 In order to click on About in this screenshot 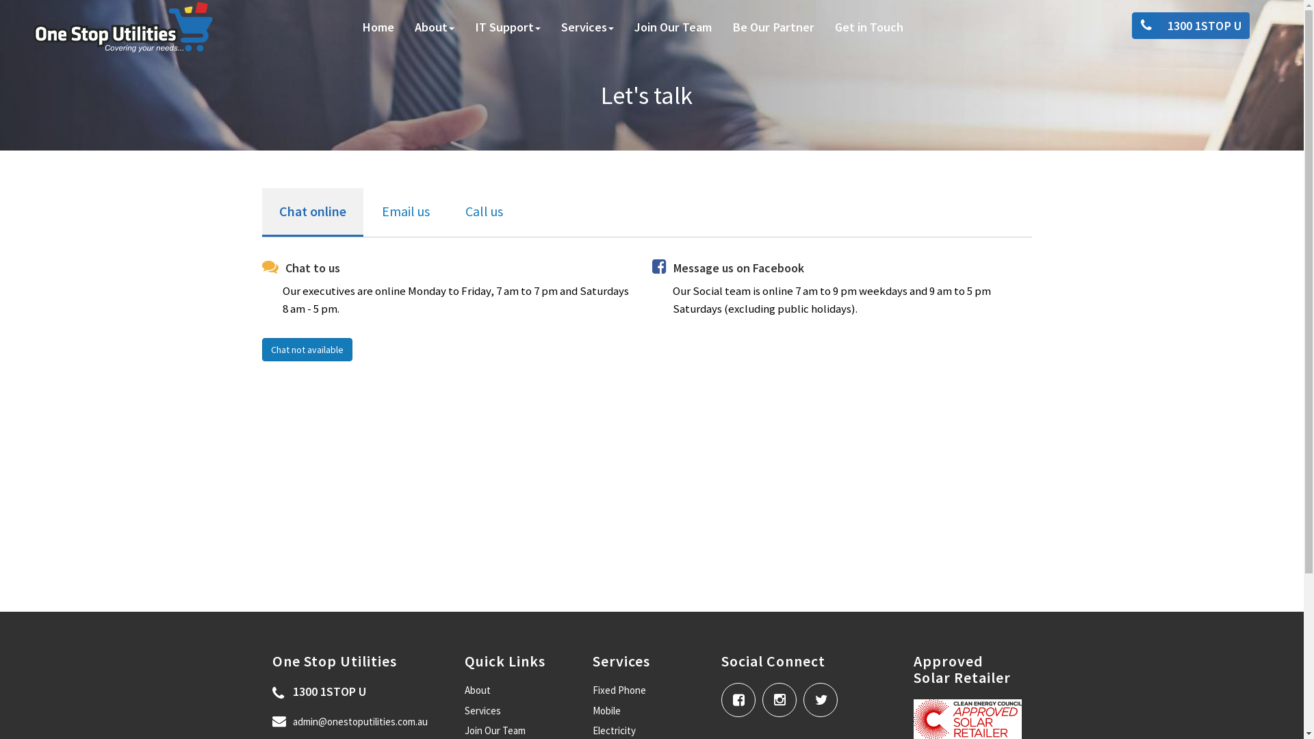, I will do `click(478, 690)`.